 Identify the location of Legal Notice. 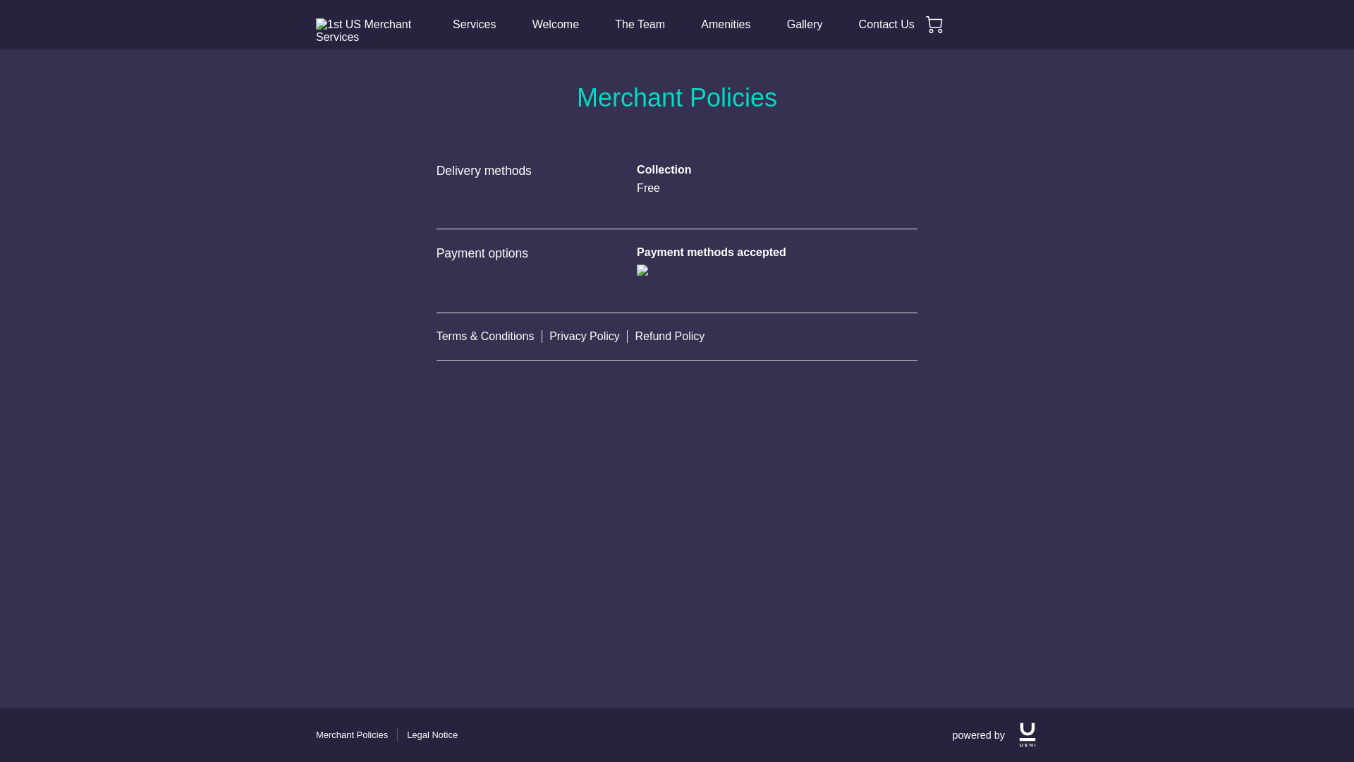
(432, 735).